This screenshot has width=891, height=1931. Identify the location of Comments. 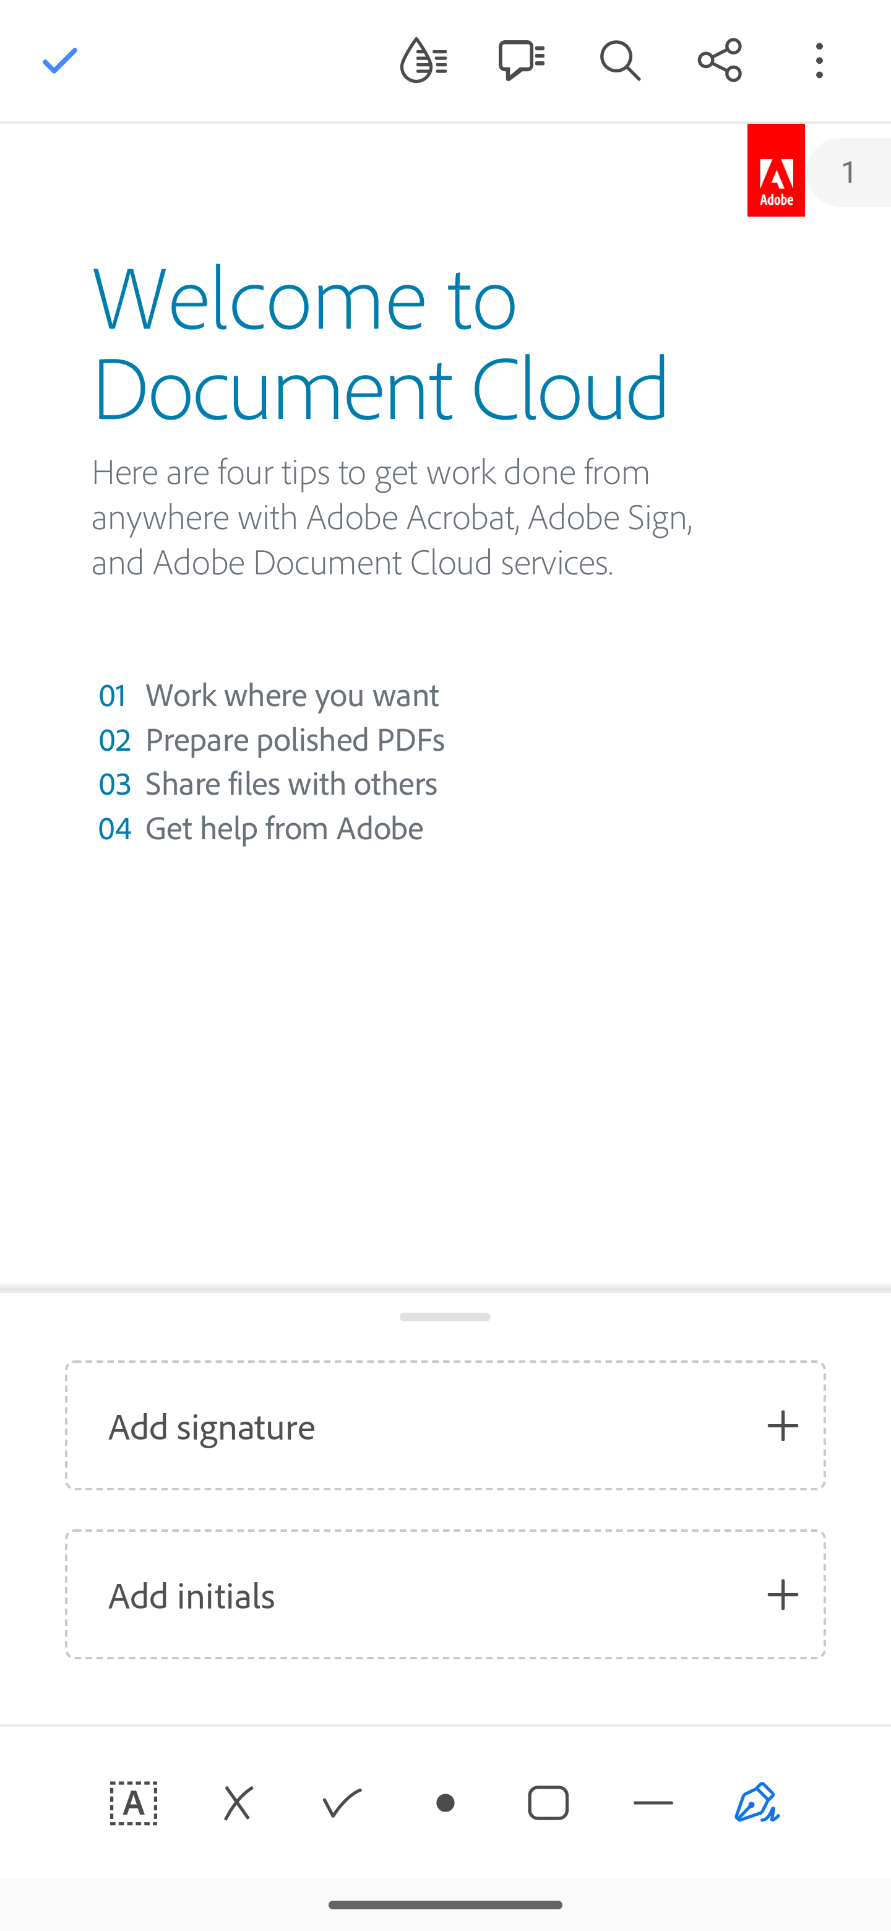
(521, 59).